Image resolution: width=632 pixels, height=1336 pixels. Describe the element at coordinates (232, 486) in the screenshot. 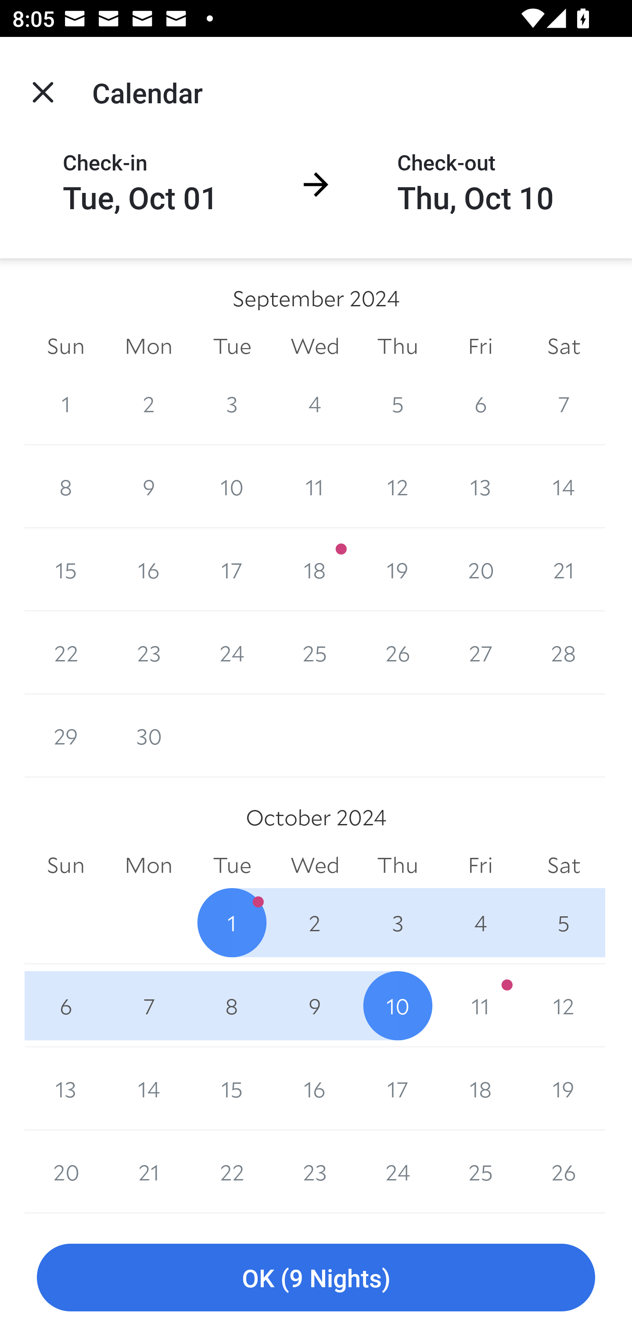

I see `10 10 September 2024` at that location.